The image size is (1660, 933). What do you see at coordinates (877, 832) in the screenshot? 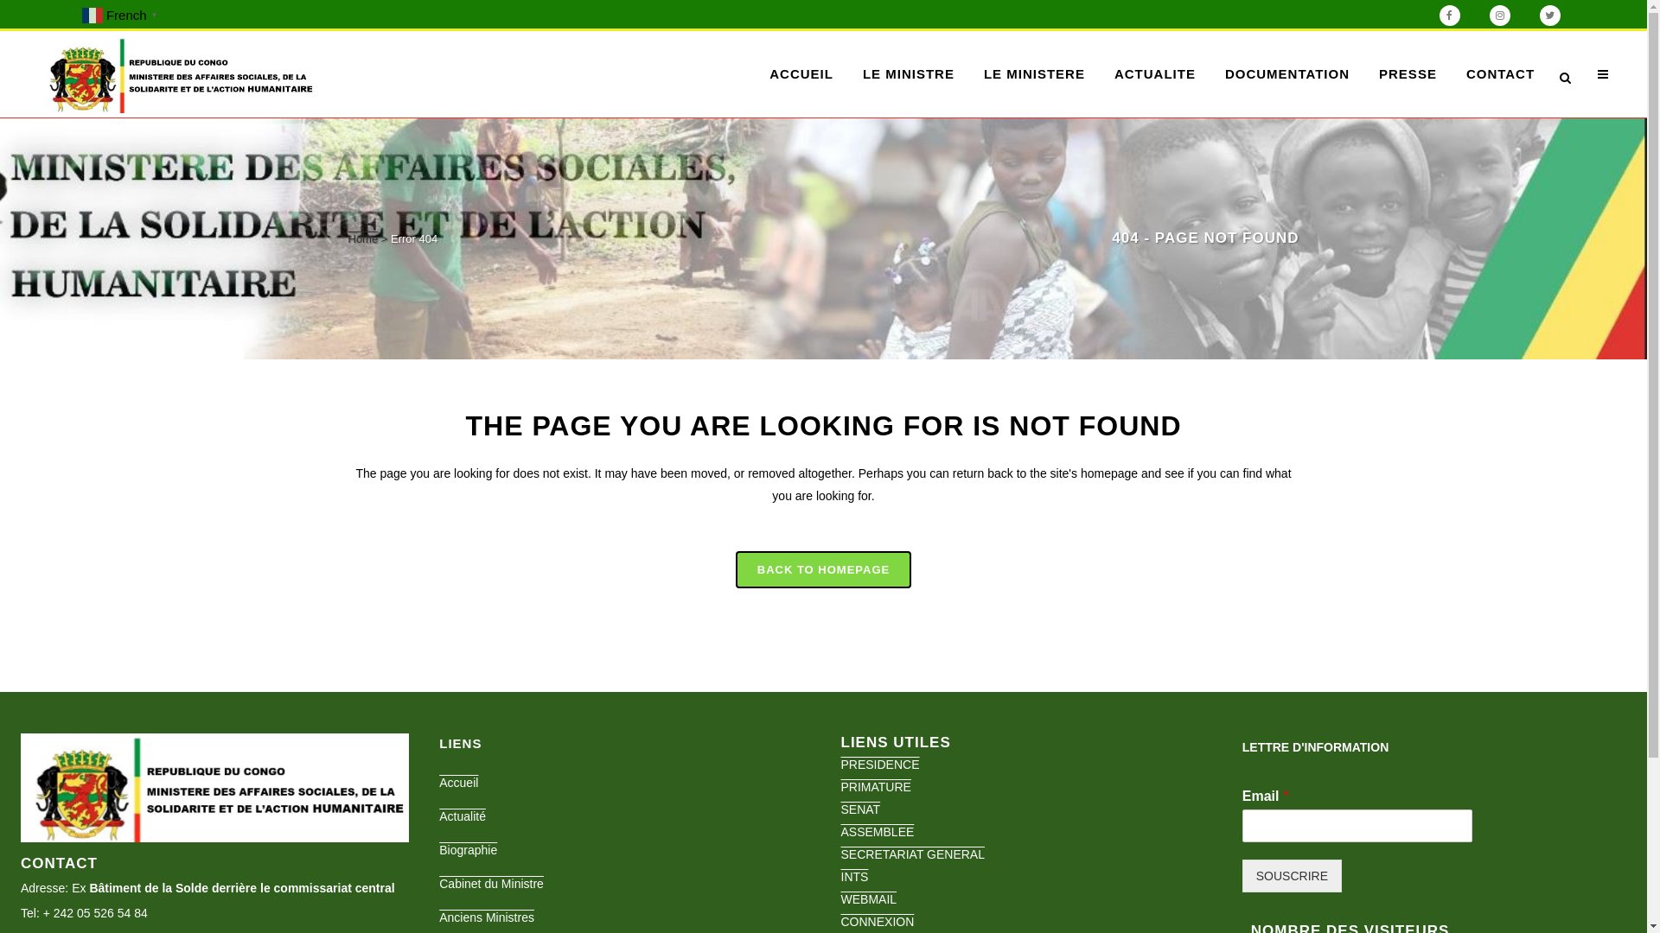
I see `ASSEMBLEE` at bounding box center [877, 832].